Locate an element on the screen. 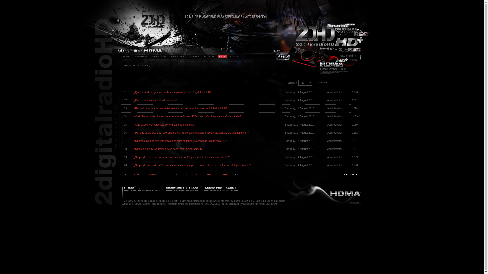  END is located at coordinates (225, 175).